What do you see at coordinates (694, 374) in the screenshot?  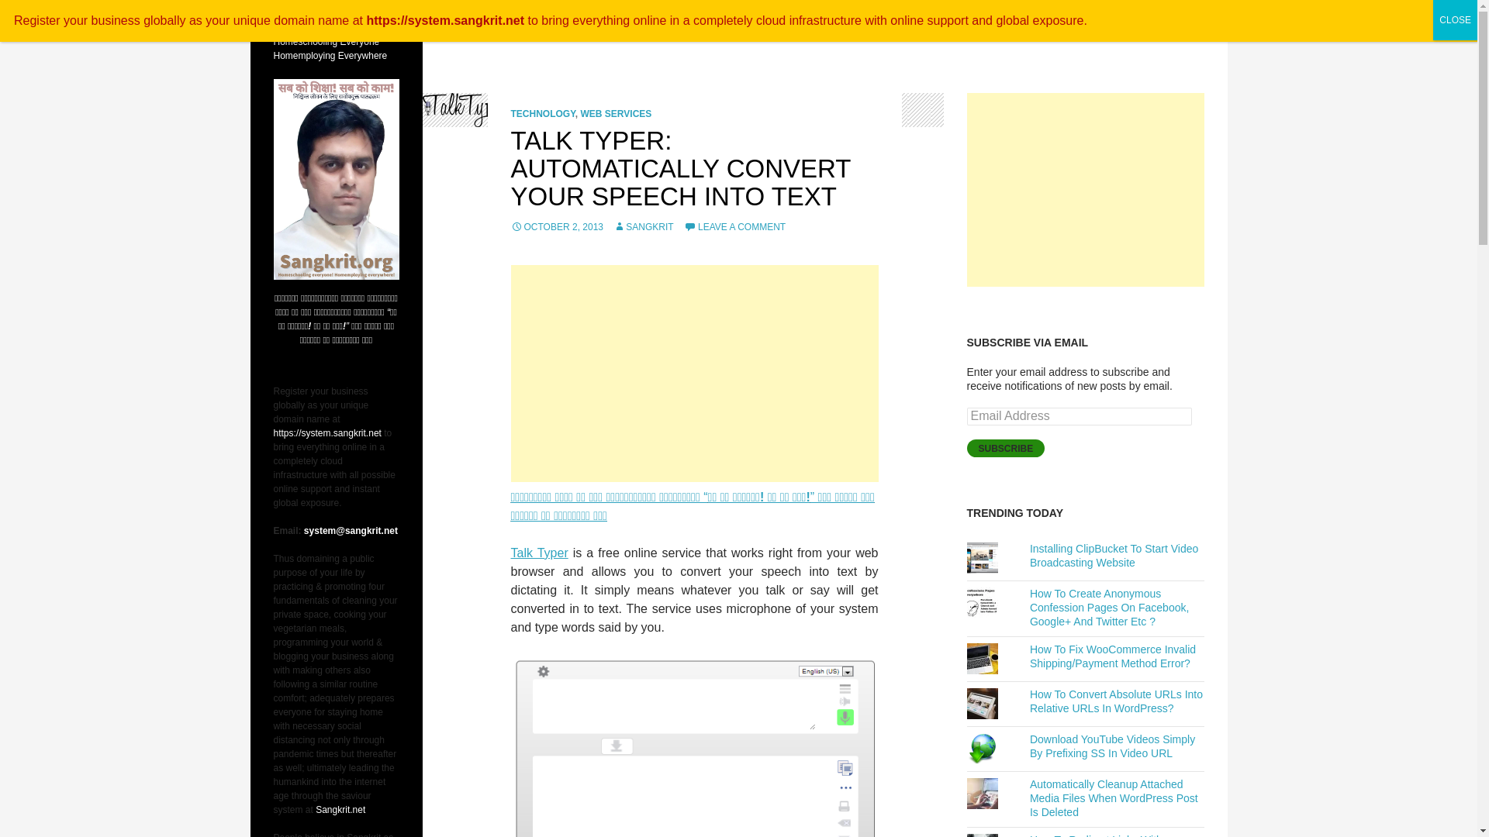 I see `Advertisement` at bounding box center [694, 374].